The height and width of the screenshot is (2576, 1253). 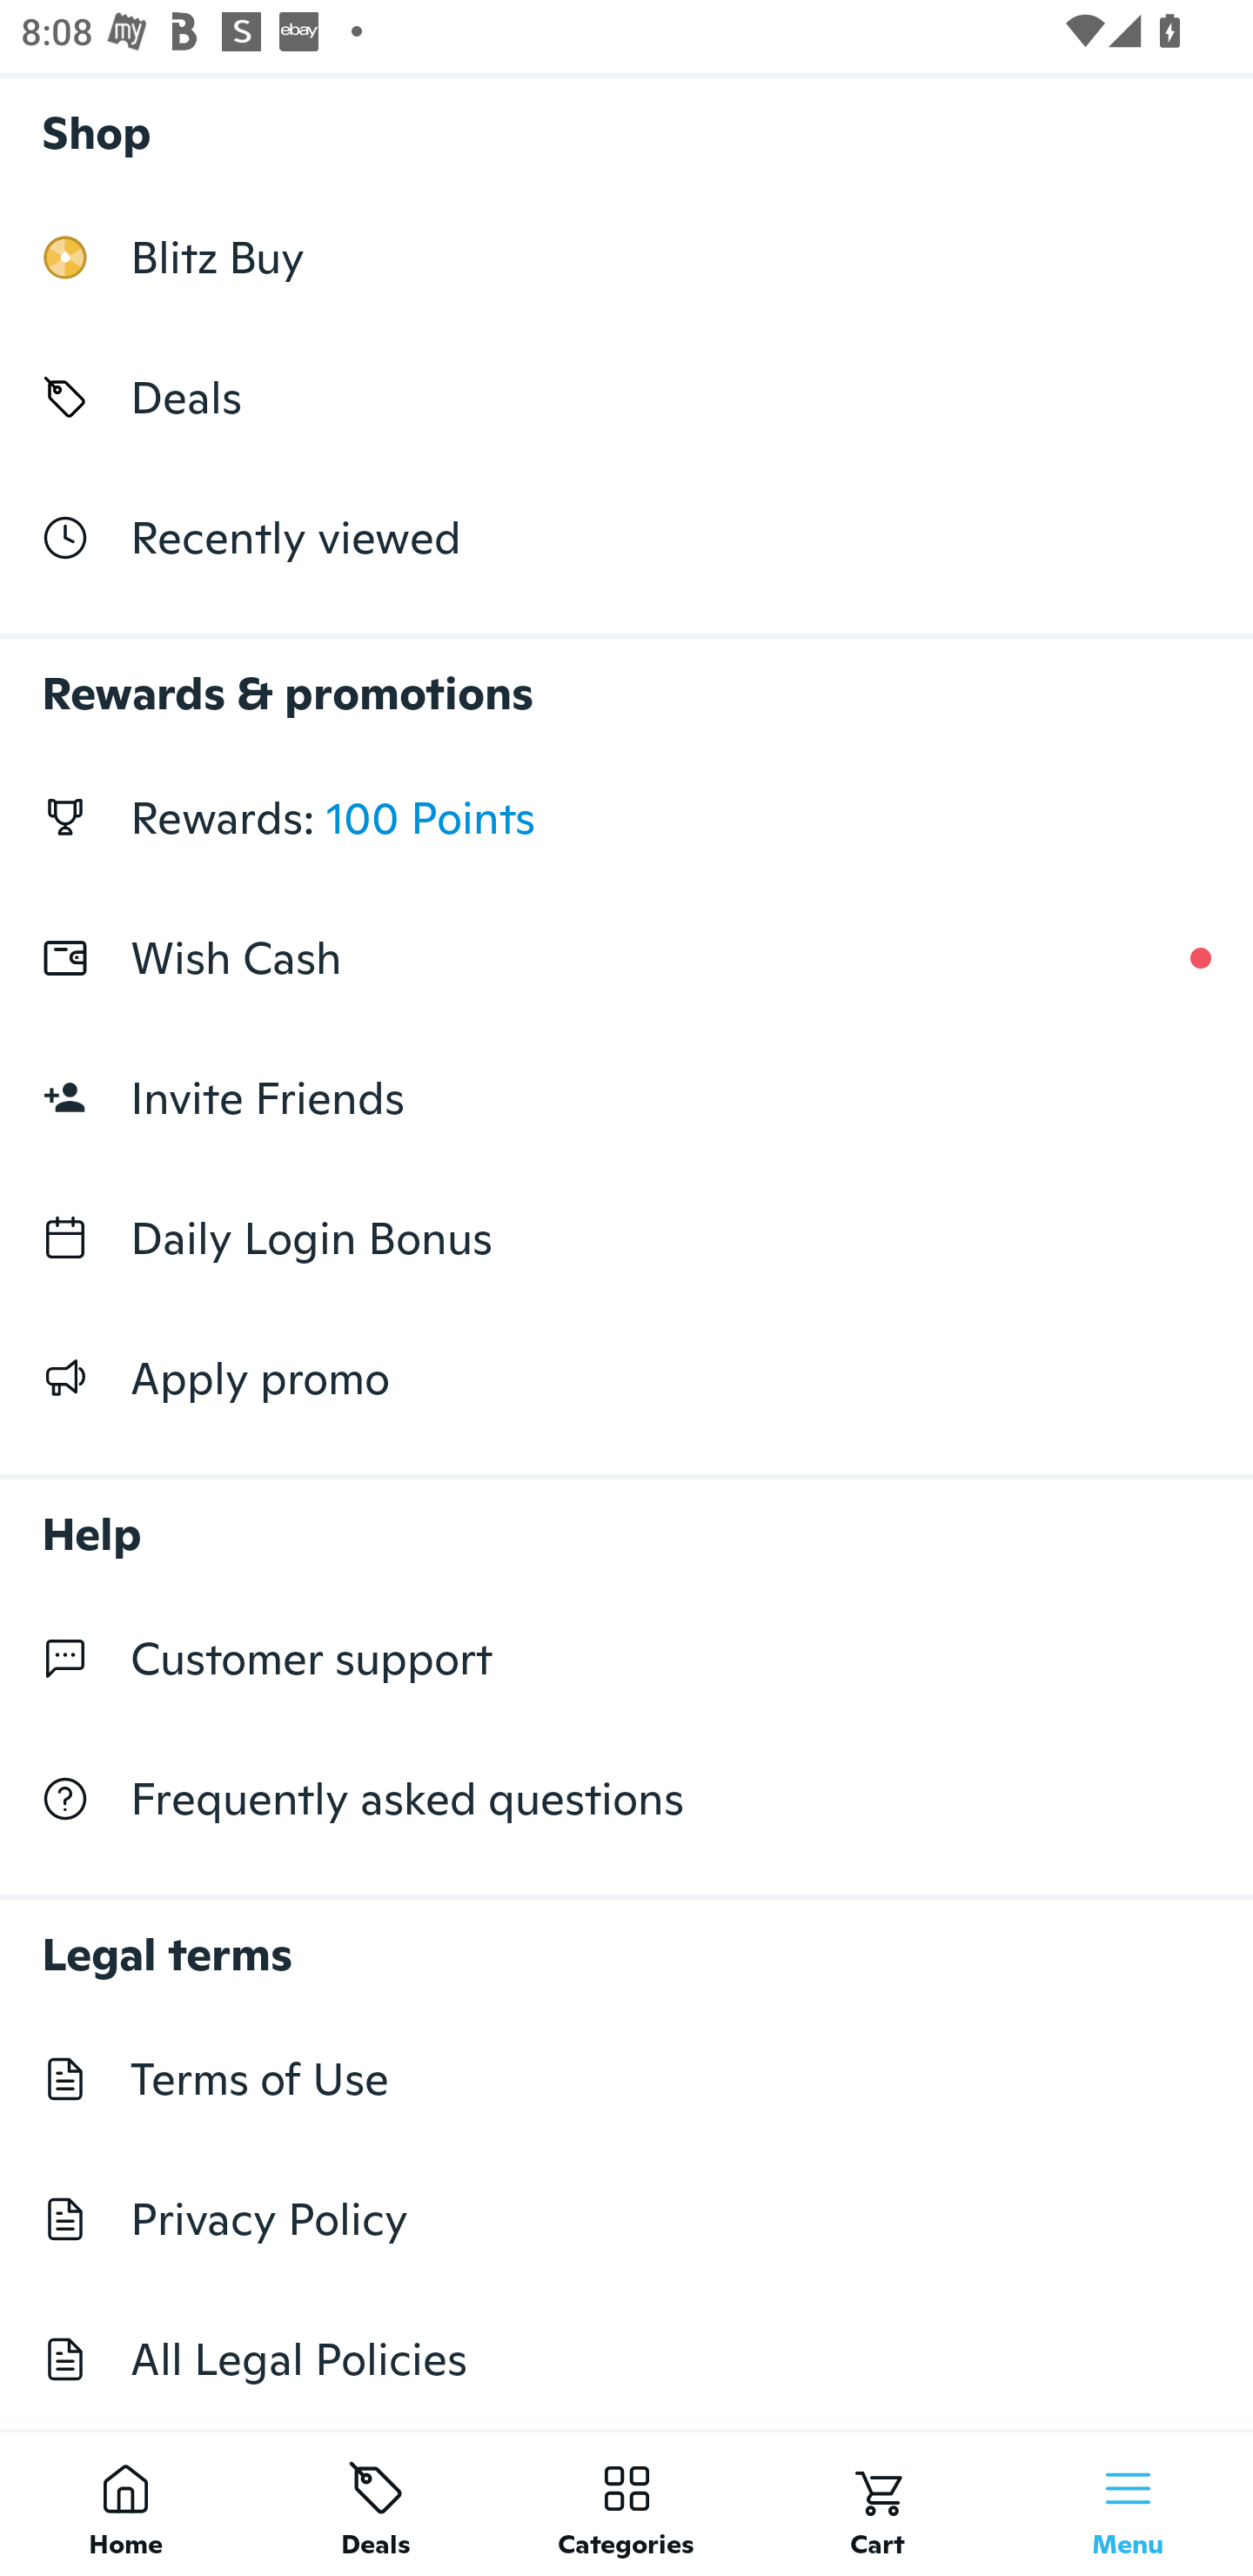 What do you see at coordinates (626, 2219) in the screenshot?
I see `Privacy Policy` at bounding box center [626, 2219].